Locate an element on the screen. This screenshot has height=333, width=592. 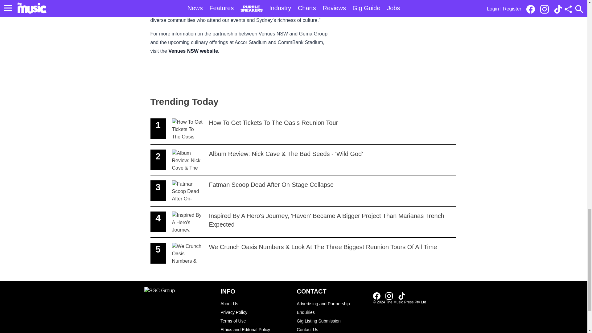
Terms of Use is located at coordinates (303, 129).